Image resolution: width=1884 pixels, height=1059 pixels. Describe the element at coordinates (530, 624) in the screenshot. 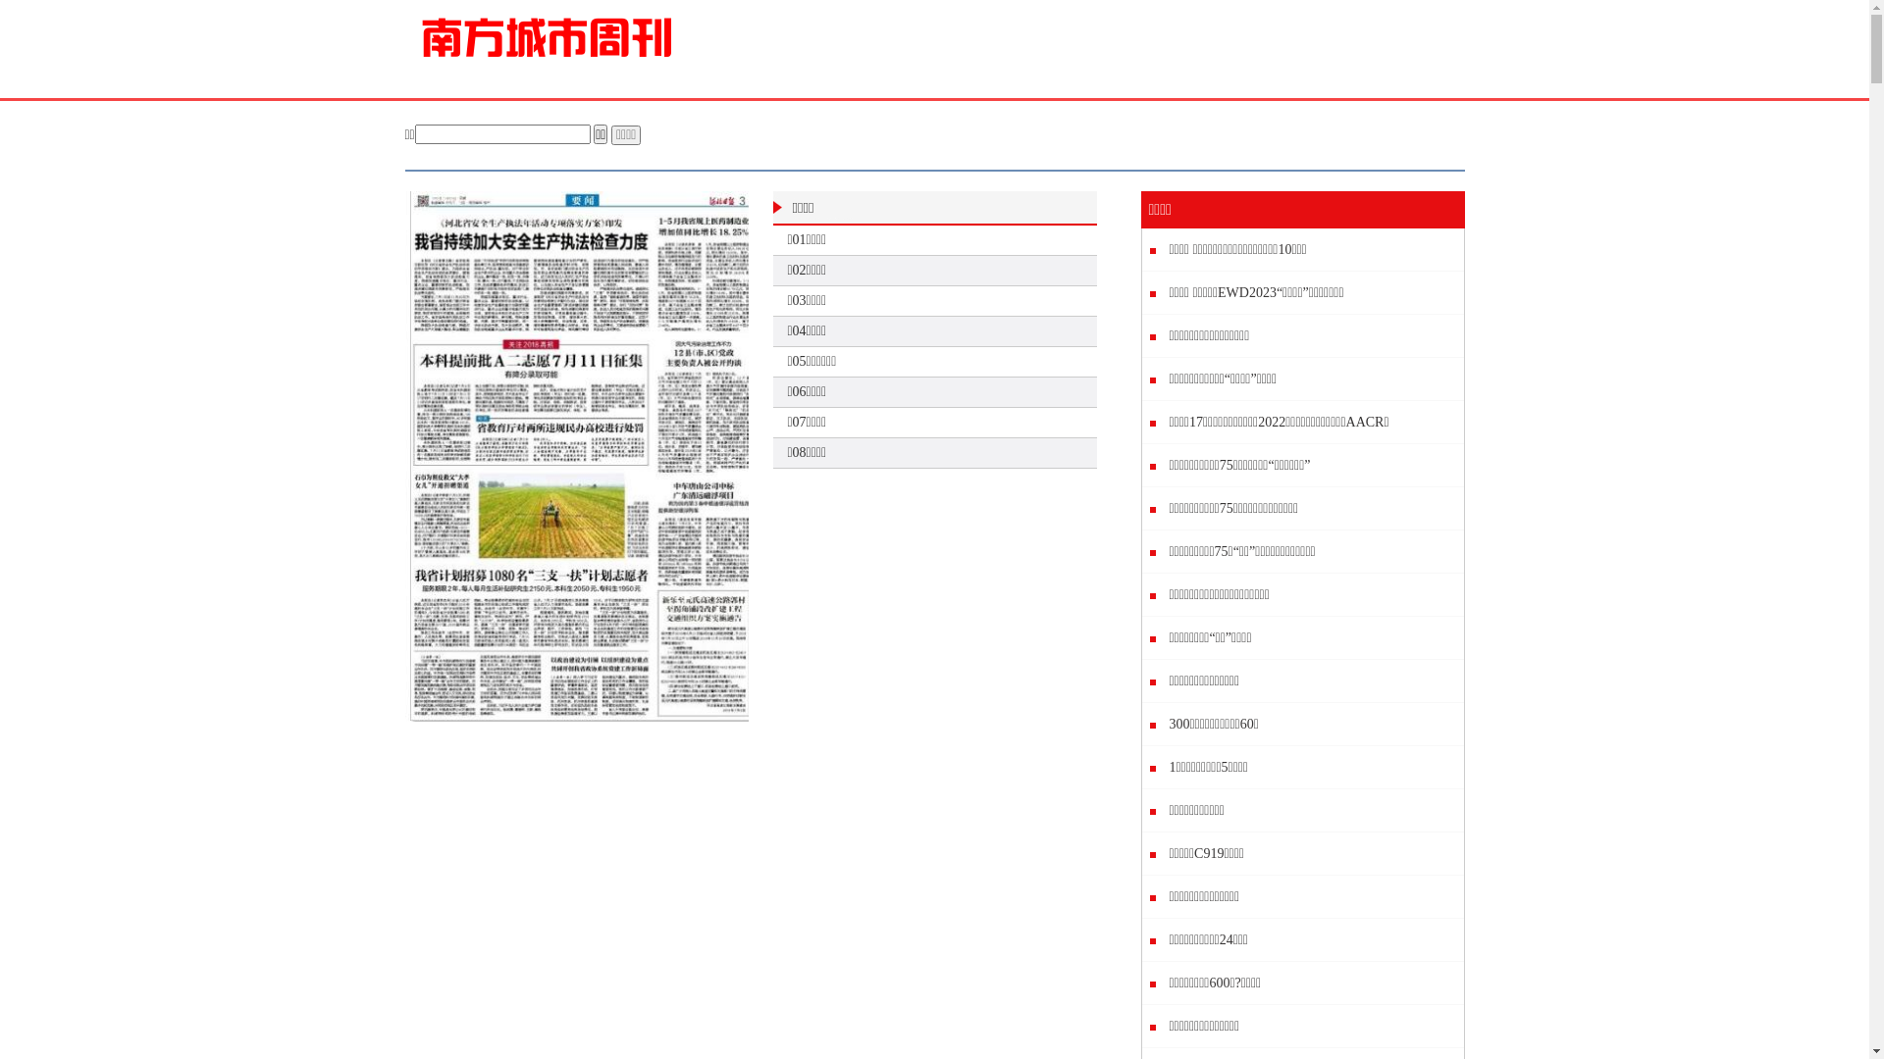

I see `undefined` at that location.